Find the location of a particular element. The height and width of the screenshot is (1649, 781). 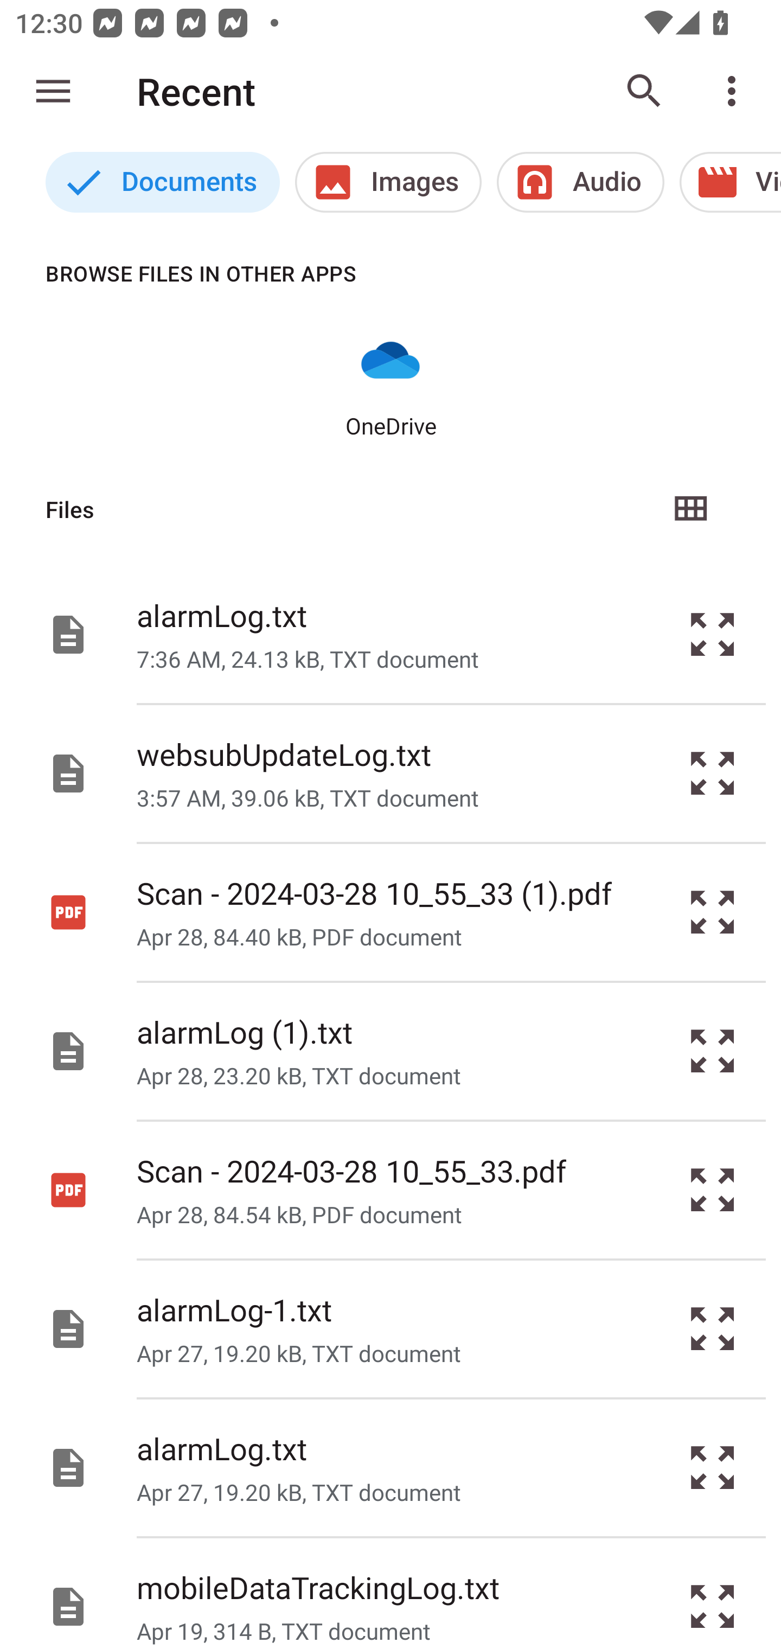

Preview the file websubUpdateLog.txt is located at coordinates (713, 774).